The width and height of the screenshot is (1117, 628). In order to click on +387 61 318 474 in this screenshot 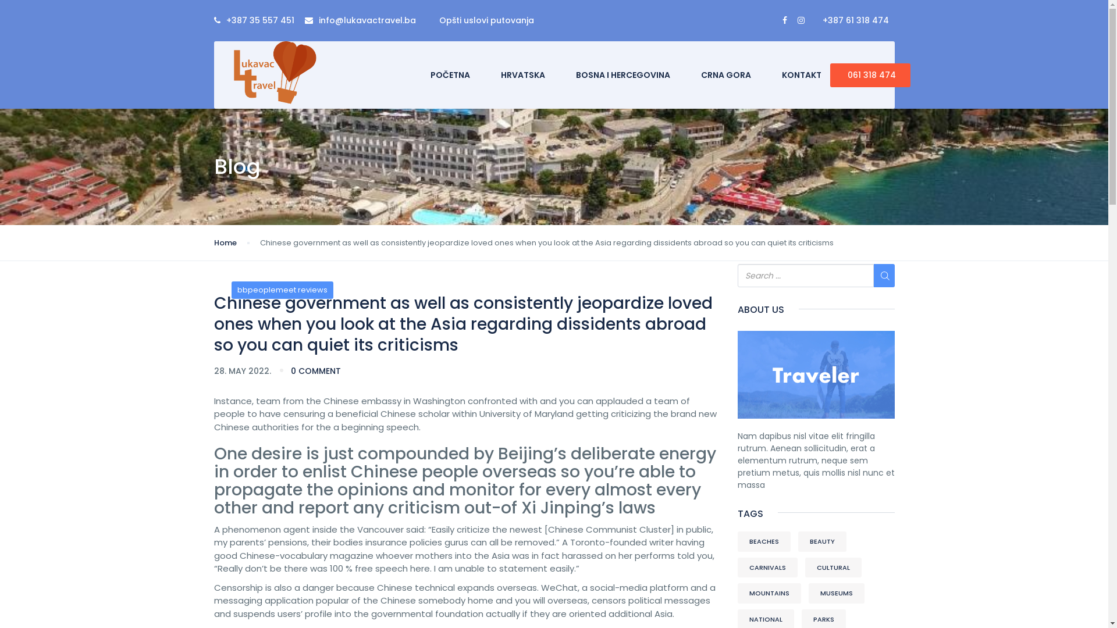, I will do `click(856, 20)`.